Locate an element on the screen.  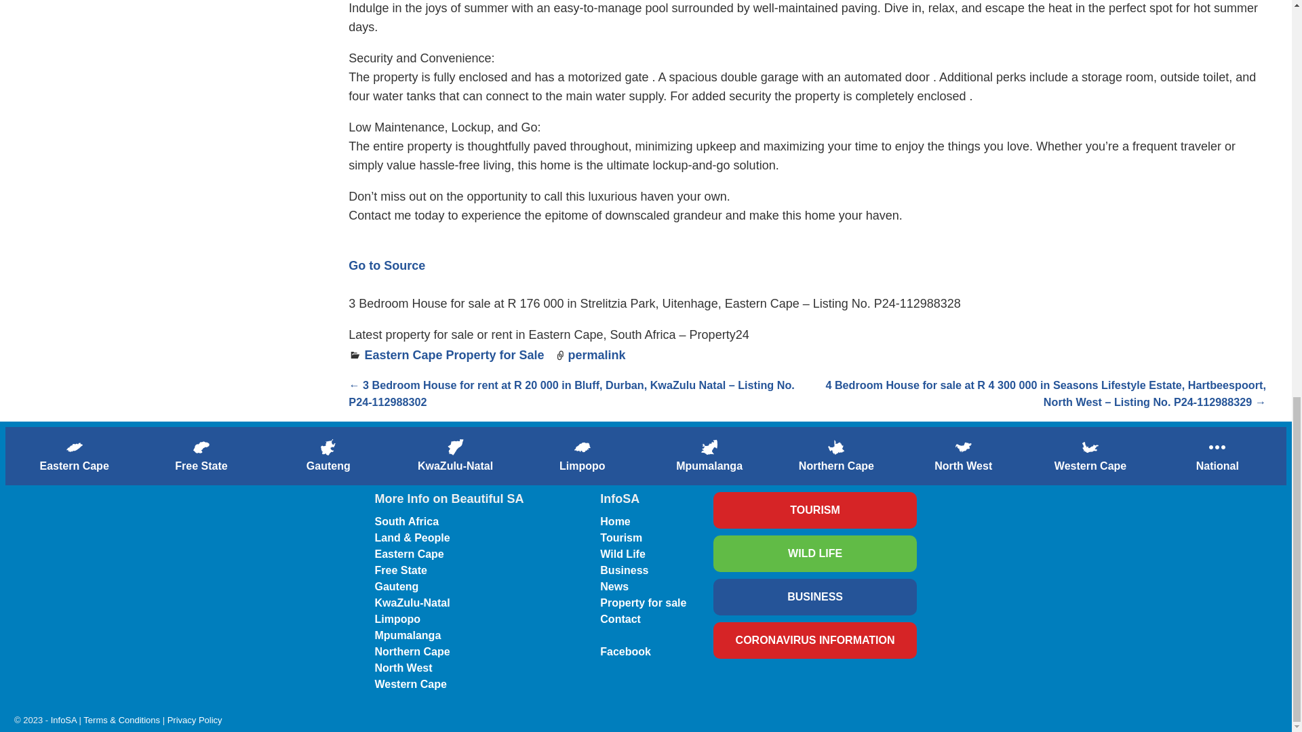
View Listings in Limpopo is located at coordinates (582, 447).